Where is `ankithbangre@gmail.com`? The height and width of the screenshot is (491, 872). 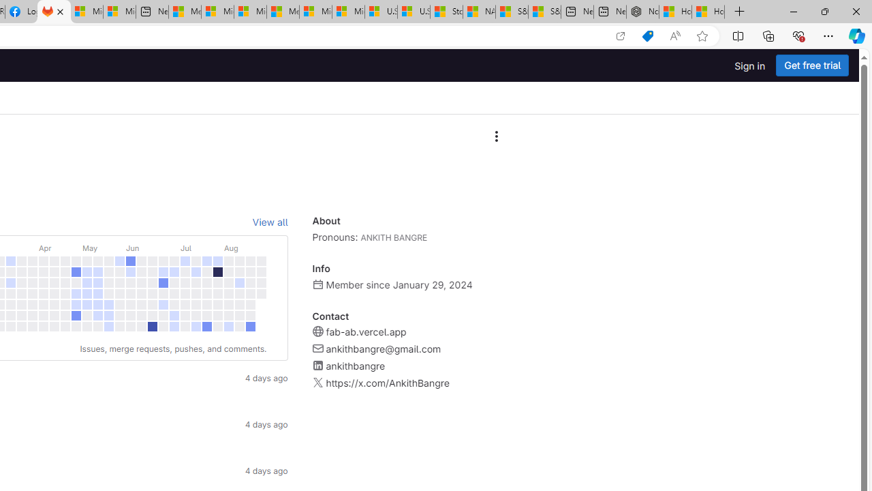 ankithbangre@gmail.com is located at coordinates (383, 349).